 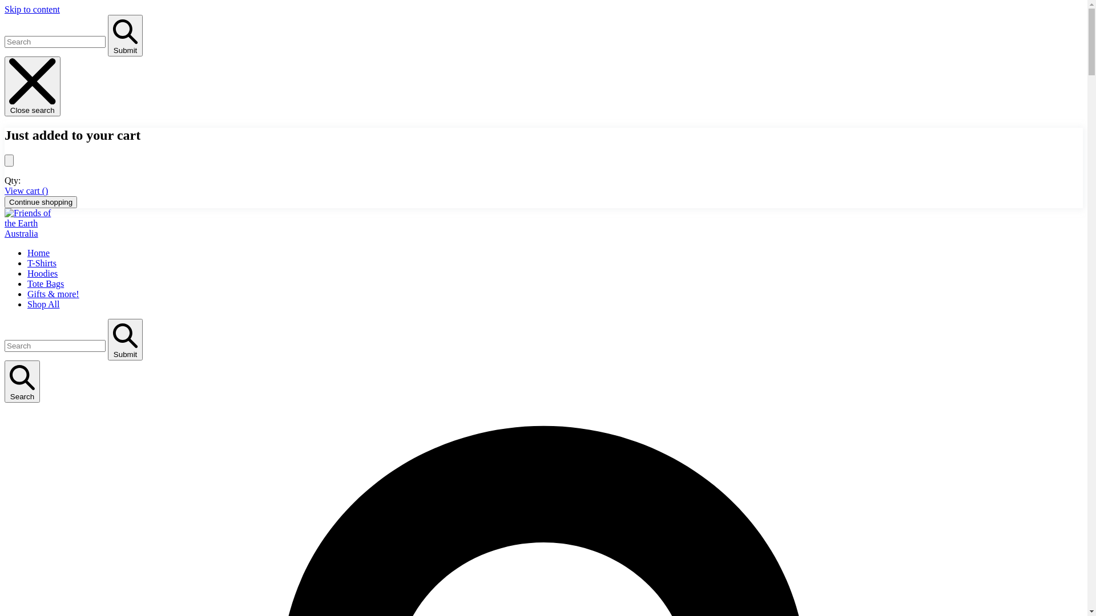 I want to click on Shop All, so click(x=43, y=305).